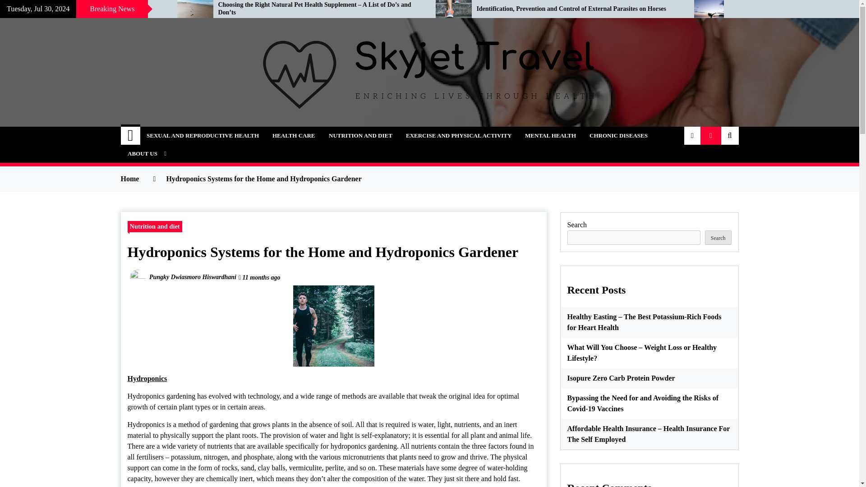  I want to click on Hydroponics Systems for the Home and Hydroponics Gardener, so click(334, 326).